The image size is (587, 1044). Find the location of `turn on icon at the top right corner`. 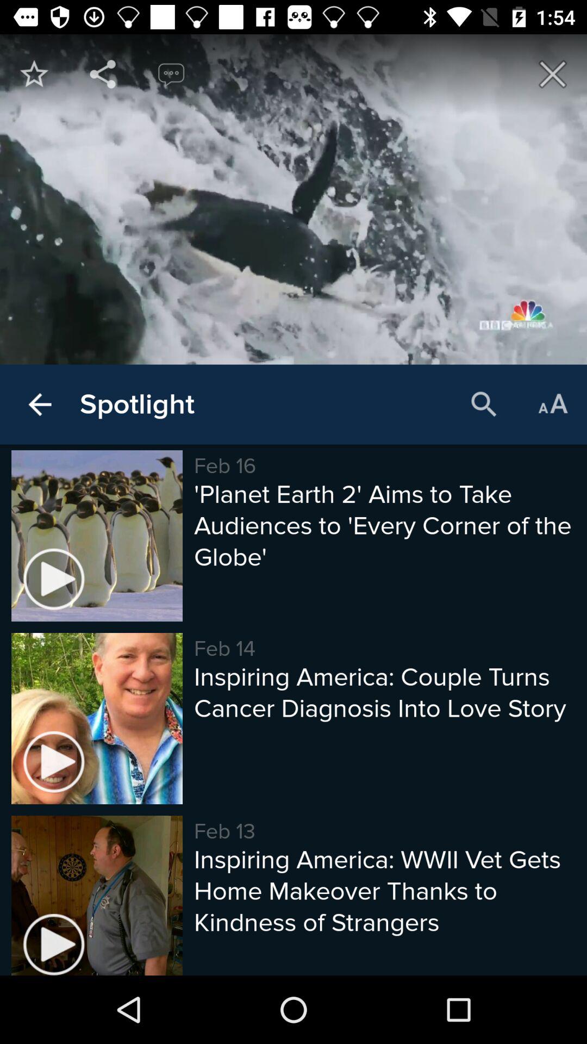

turn on icon at the top right corner is located at coordinates (552, 74).